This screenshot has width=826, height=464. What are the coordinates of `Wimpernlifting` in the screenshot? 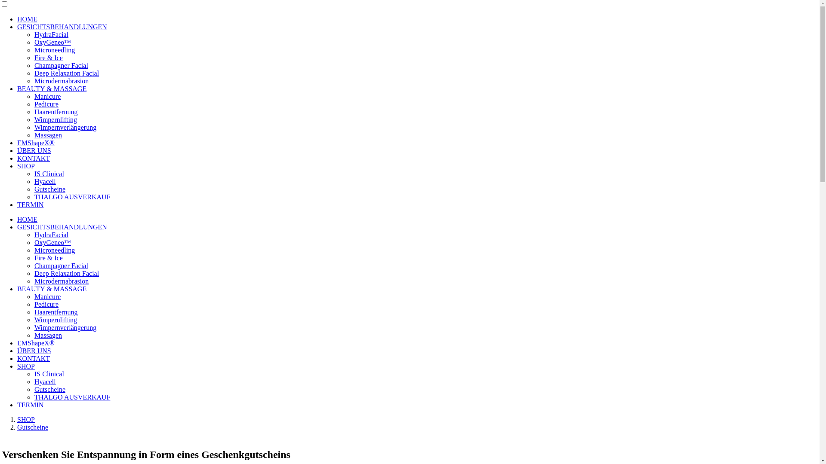 It's located at (56, 119).